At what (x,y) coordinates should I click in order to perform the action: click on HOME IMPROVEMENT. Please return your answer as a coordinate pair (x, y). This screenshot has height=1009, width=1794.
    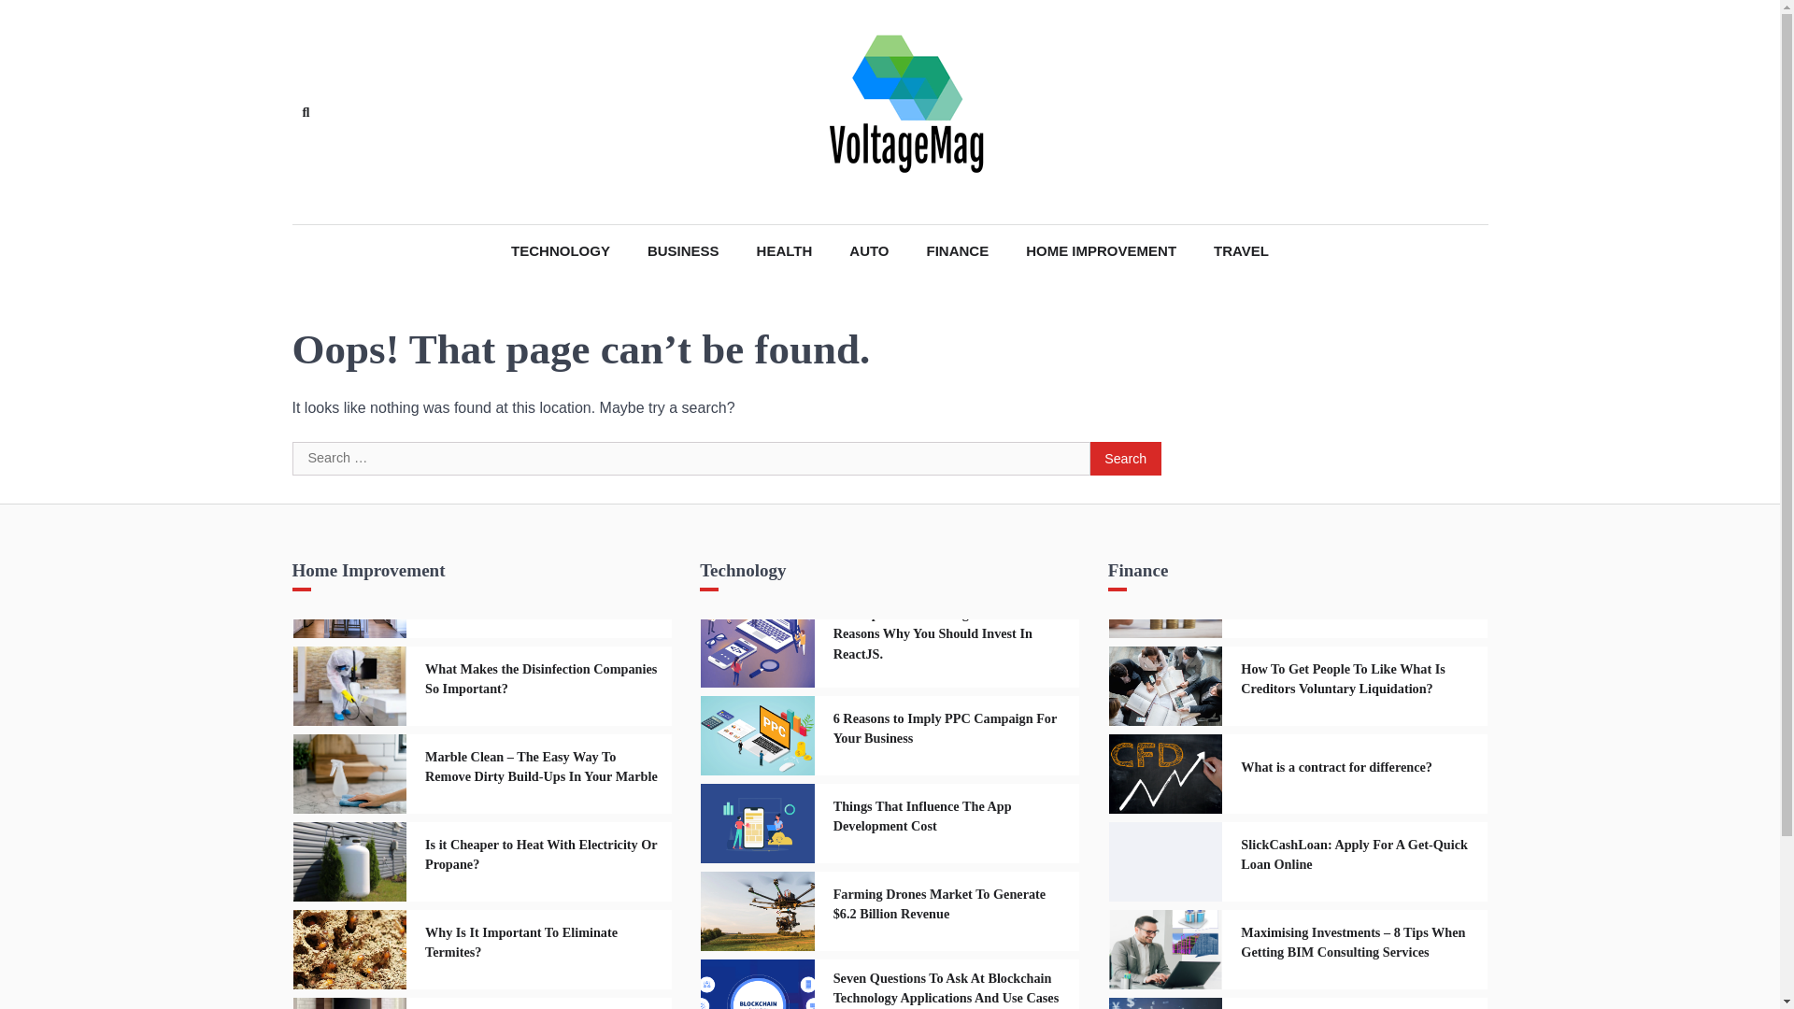
    Looking at the image, I should click on (1101, 251).